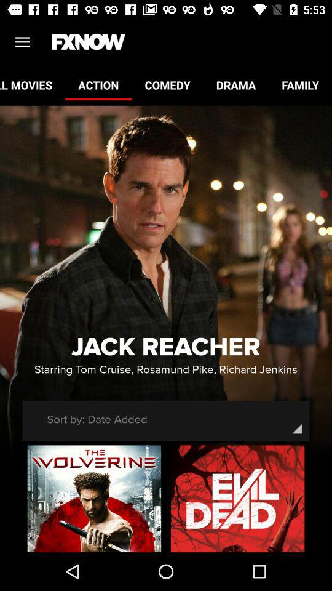 This screenshot has height=591, width=332. What do you see at coordinates (166, 347) in the screenshot?
I see `tap item below the action` at bounding box center [166, 347].